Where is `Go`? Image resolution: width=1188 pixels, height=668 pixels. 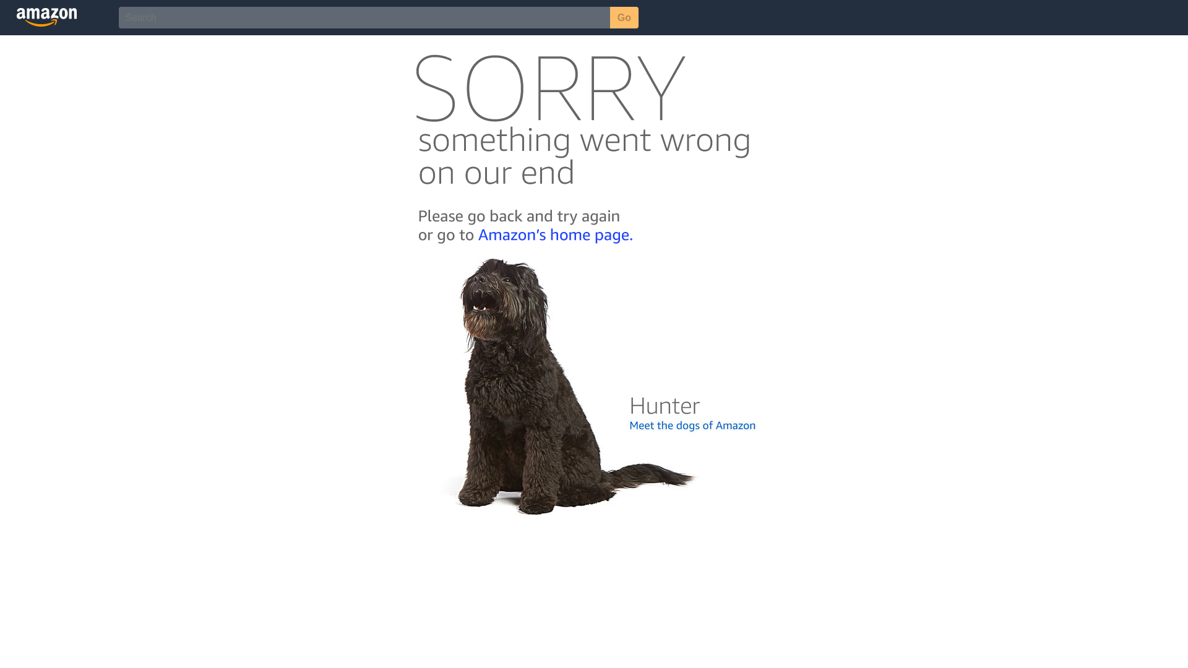
Go is located at coordinates (624, 17).